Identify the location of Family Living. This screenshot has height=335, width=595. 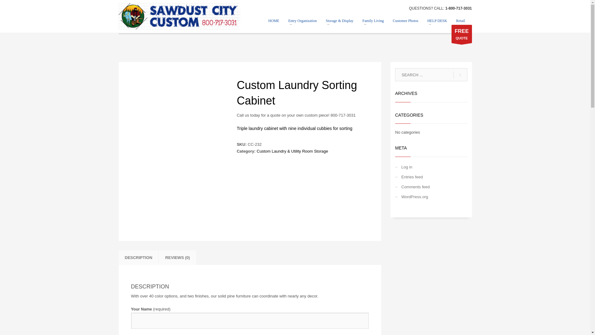
(373, 20).